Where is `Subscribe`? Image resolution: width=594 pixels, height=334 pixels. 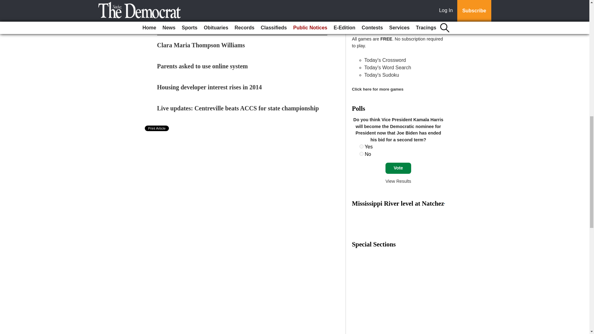
Subscribe is located at coordinates (177, 11).